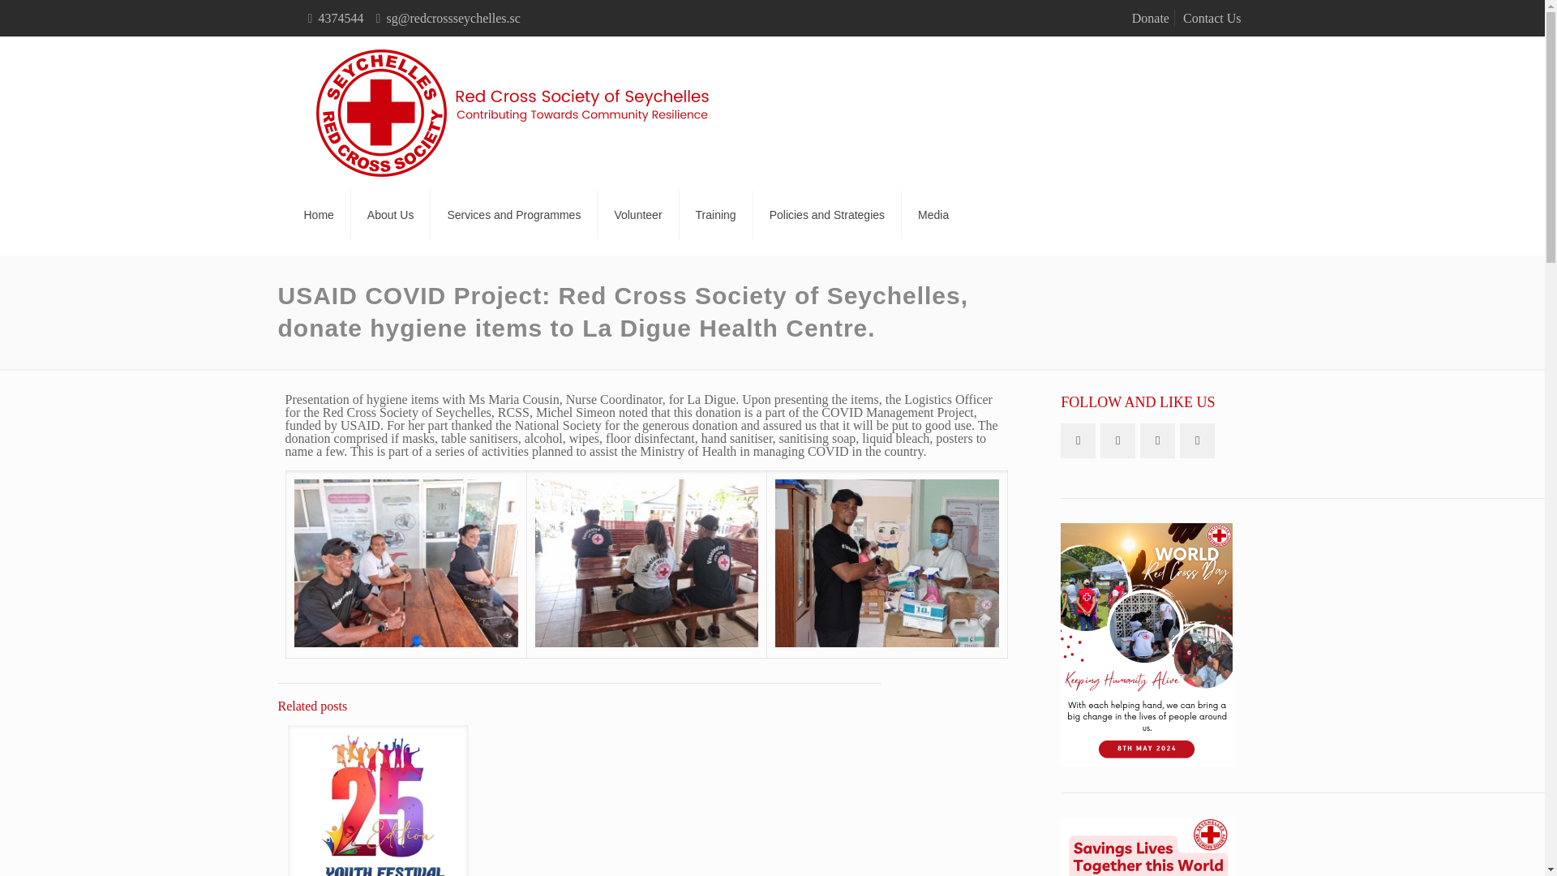  I want to click on Media, so click(933, 214).